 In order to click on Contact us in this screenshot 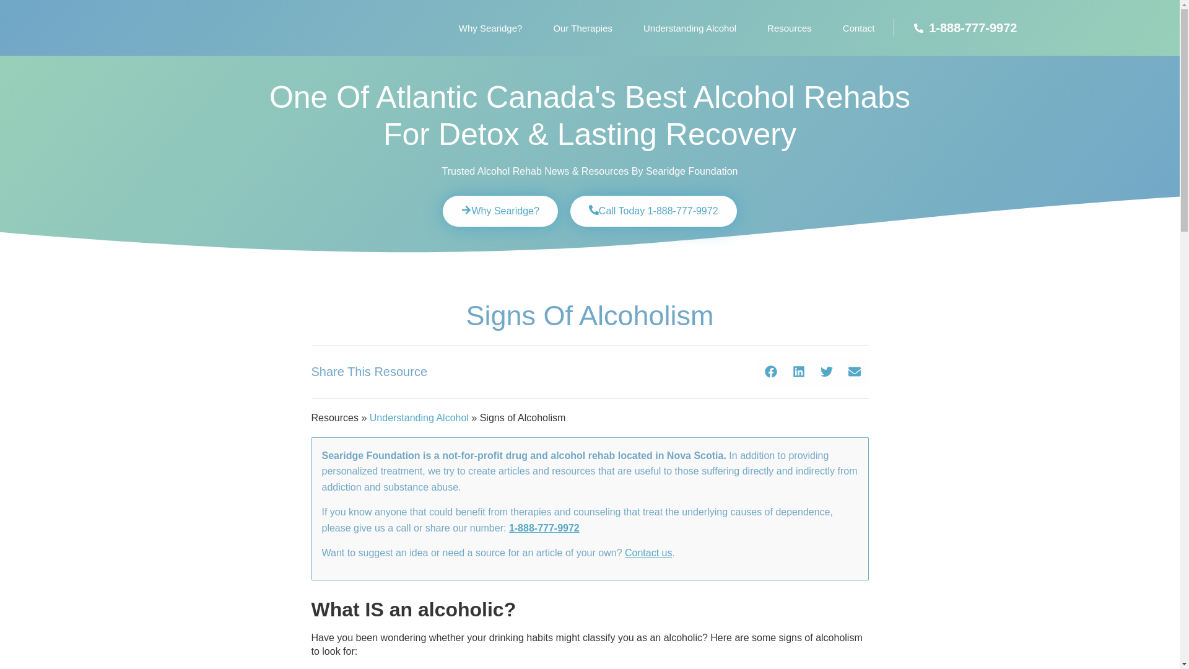, I will do `click(648, 553)`.